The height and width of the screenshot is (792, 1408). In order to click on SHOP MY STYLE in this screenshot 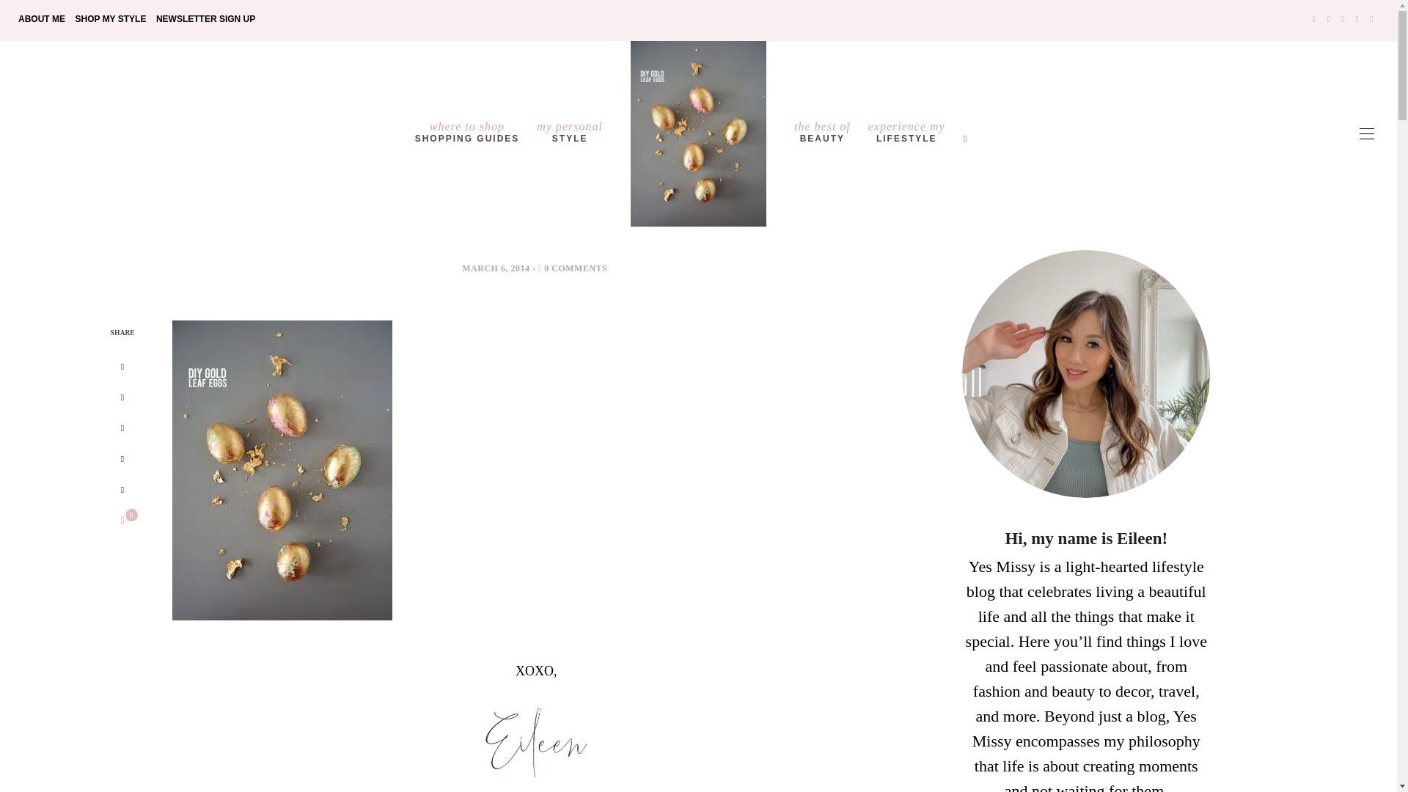, I will do `click(110, 19)`.